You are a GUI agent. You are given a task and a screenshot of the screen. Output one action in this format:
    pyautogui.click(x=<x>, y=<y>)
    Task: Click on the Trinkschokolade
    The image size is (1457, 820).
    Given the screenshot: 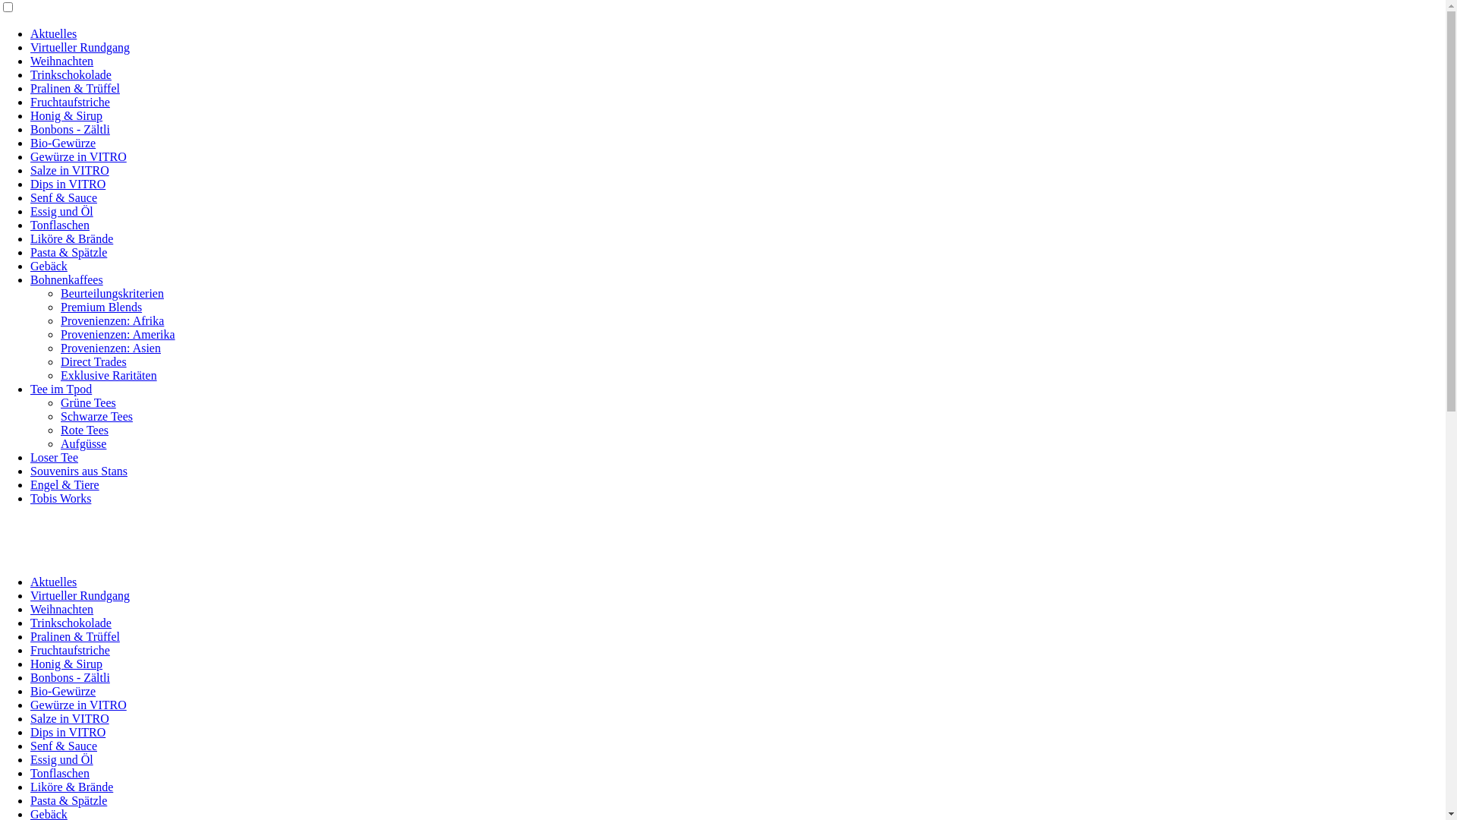 What is the action you would take?
    pyautogui.click(x=71, y=74)
    